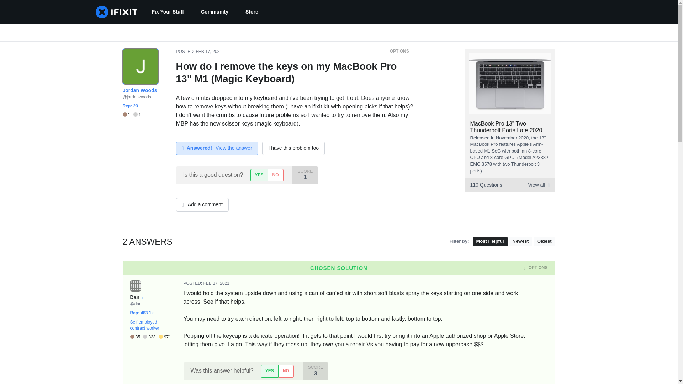 This screenshot has height=384, width=683. I want to click on POSTED: FEB 17, 2021, so click(206, 283).